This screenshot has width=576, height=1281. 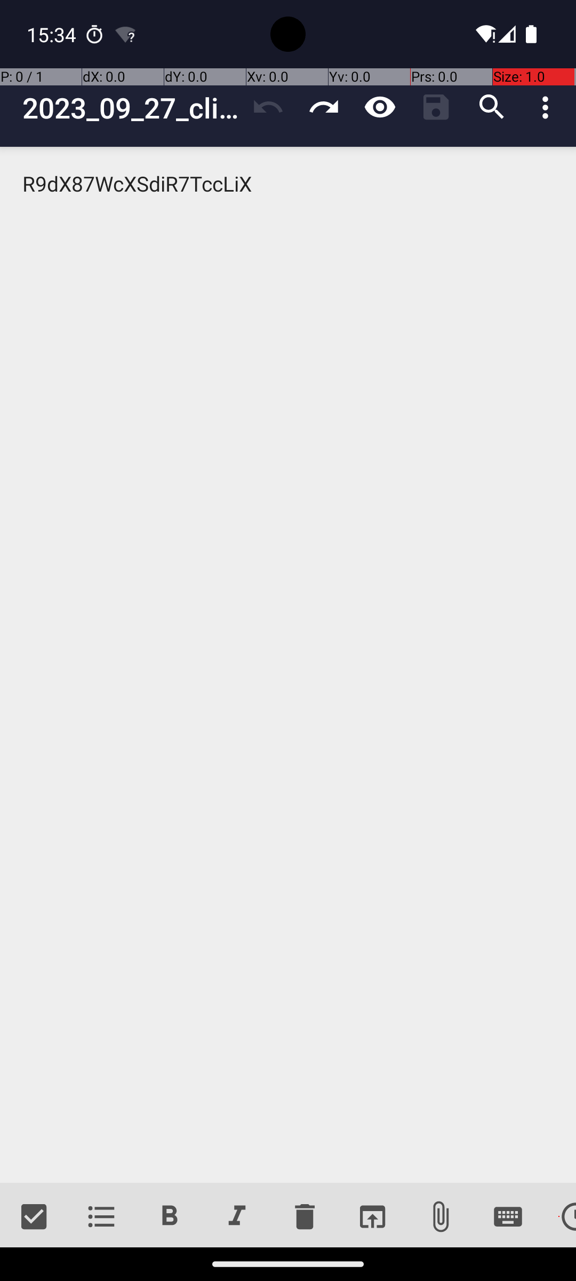 What do you see at coordinates (131, 108) in the screenshot?
I see `2023_09_27_client_meetings_schedule` at bounding box center [131, 108].